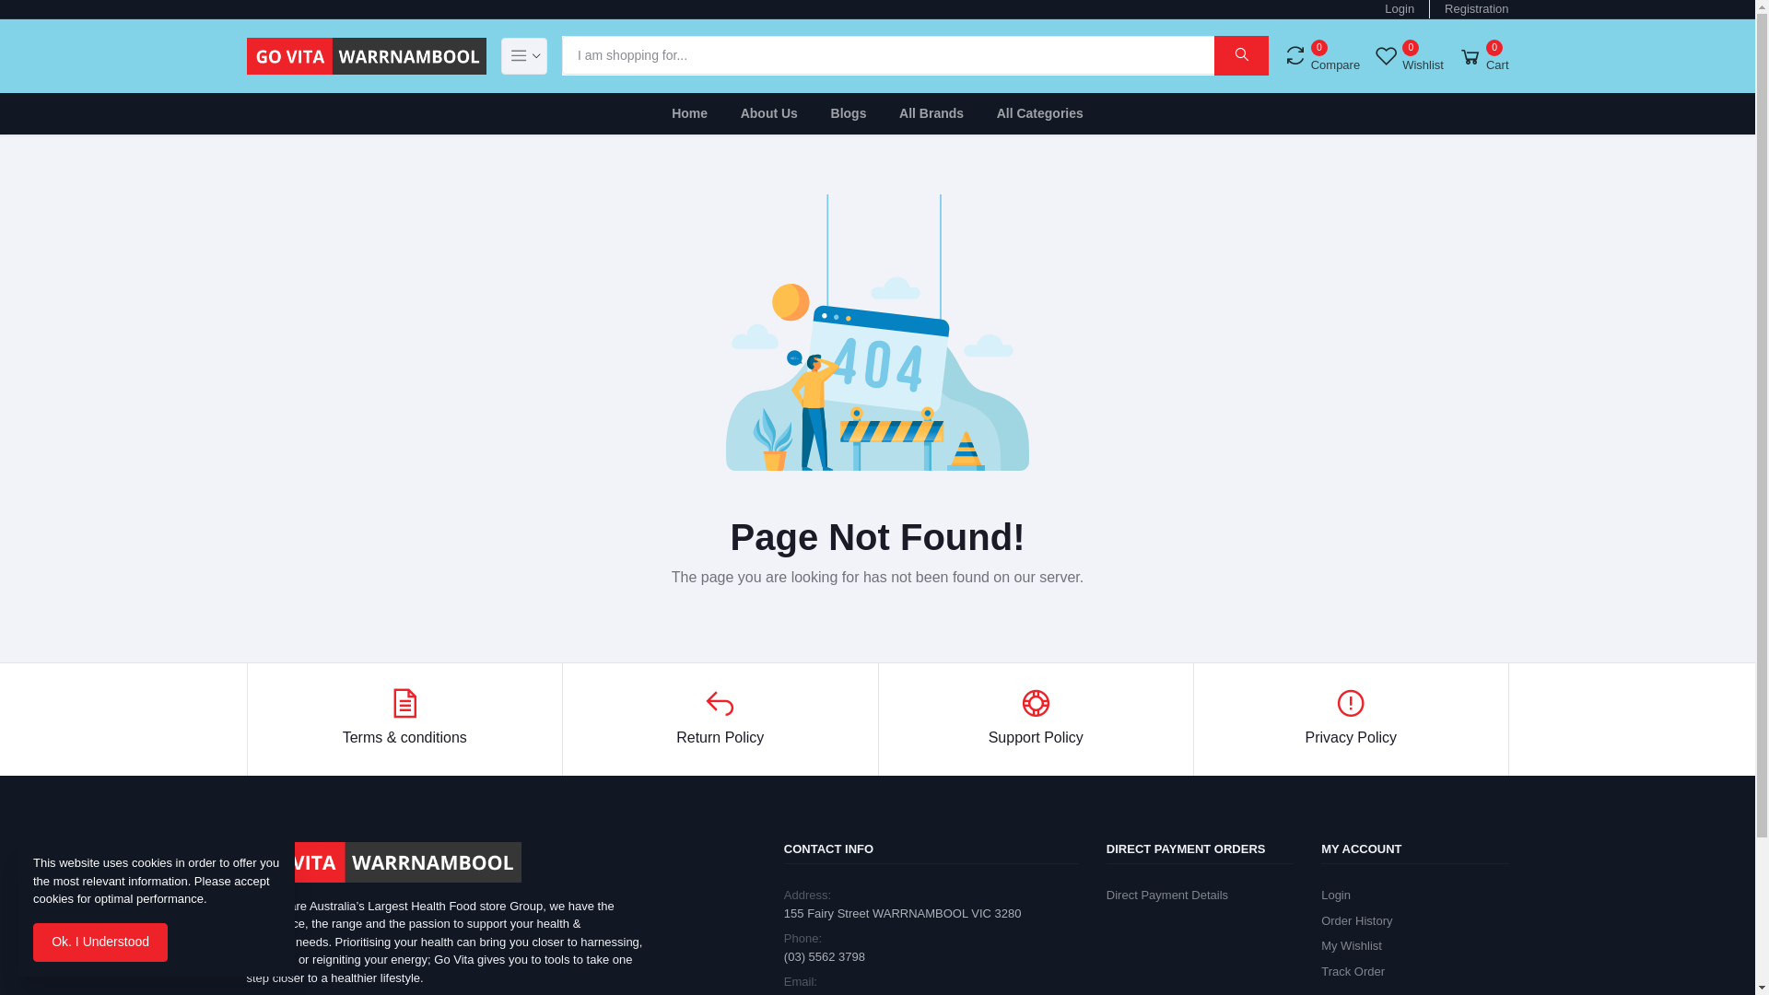  I want to click on All Categories, so click(1040, 112).